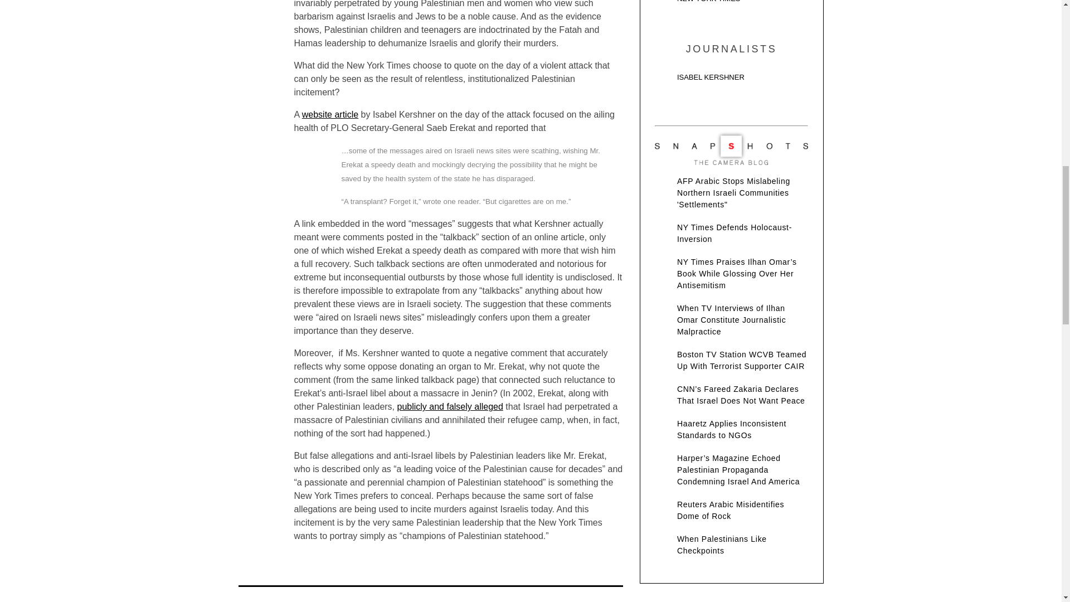 The height and width of the screenshot is (602, 1070). I want to click on Isabel Kershner, so click(731, 80).